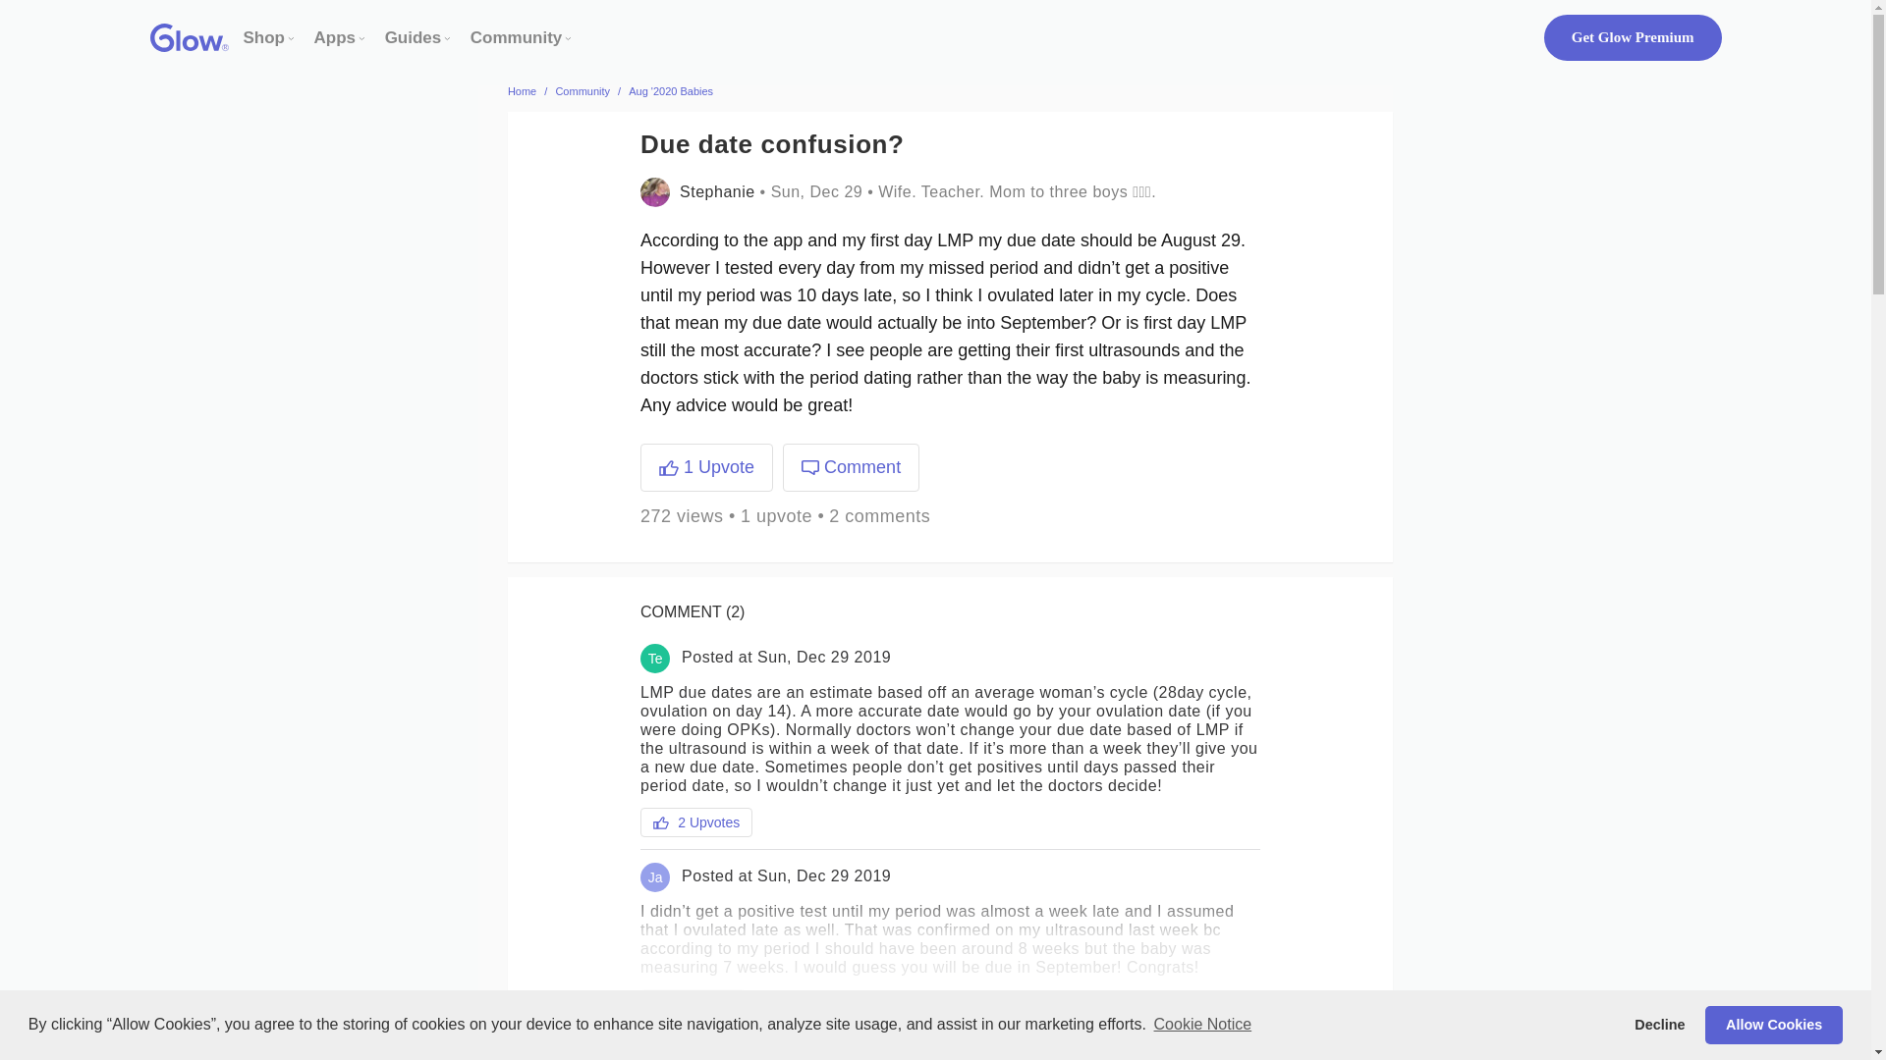 Image resolution: width=1886 pixels, height=1060 pixels. I want to click on Apps, so click(335, 37).